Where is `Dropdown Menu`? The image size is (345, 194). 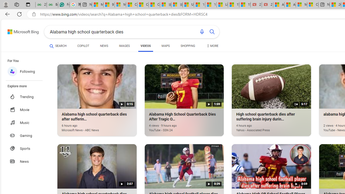 Dropdown Menu is located at coordinates (212, 46).